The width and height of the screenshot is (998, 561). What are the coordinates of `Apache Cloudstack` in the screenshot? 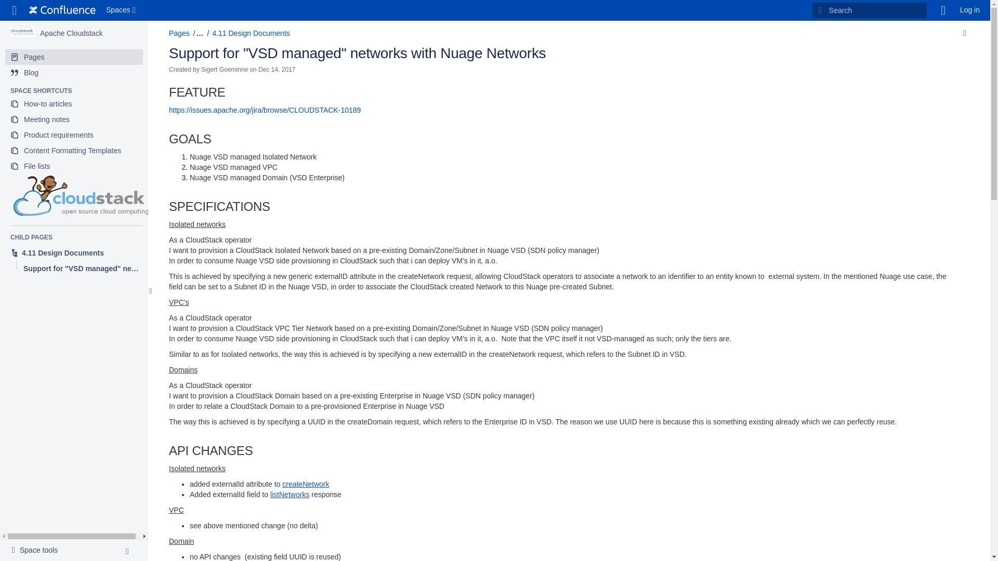 It's located at (71, 33).